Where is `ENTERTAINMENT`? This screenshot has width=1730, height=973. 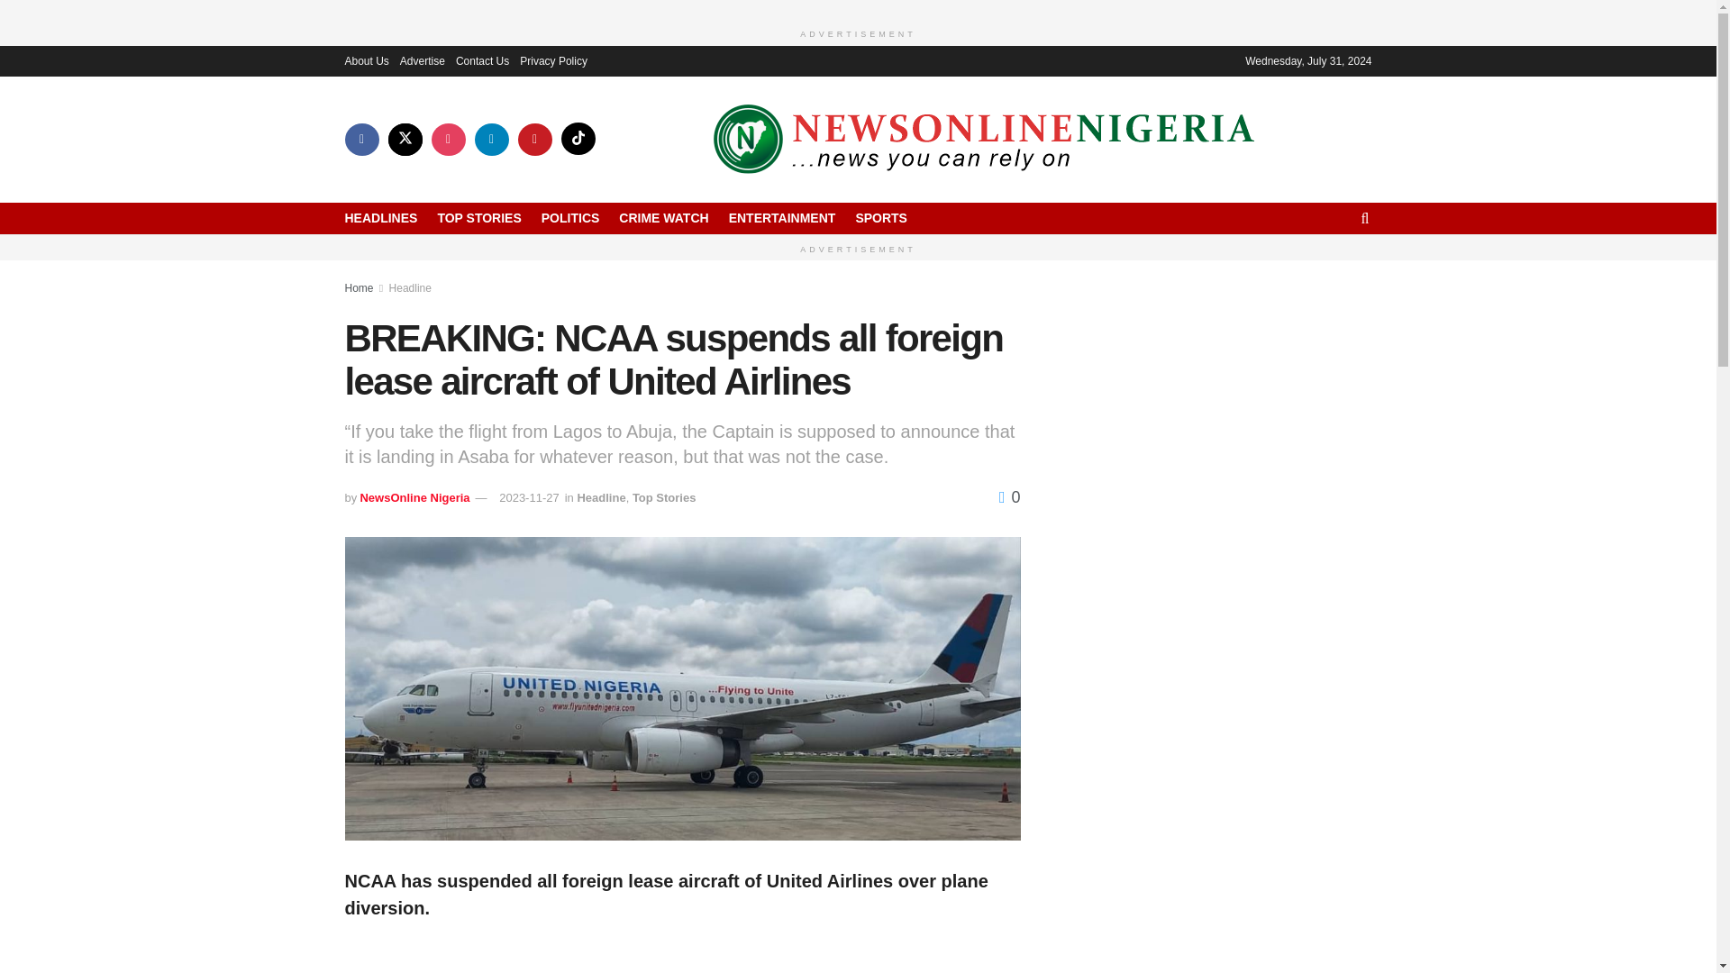
ENTERTAINMENT is located at coordinates (782, 217).